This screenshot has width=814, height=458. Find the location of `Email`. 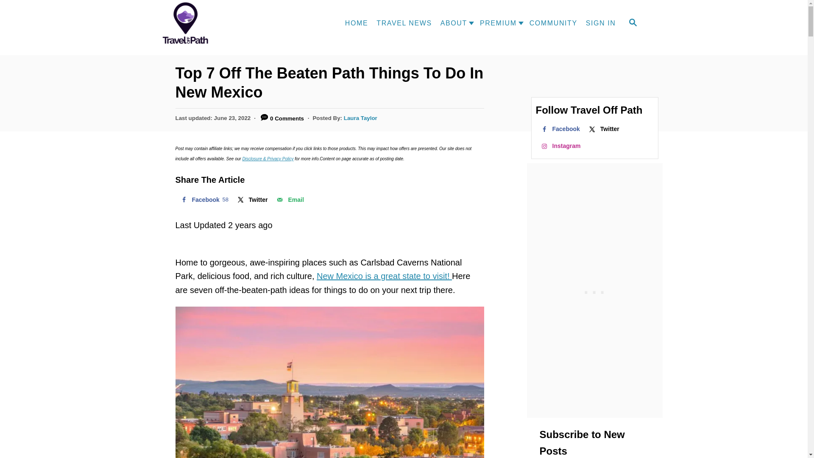

Email is located at coordinates (289, 200).